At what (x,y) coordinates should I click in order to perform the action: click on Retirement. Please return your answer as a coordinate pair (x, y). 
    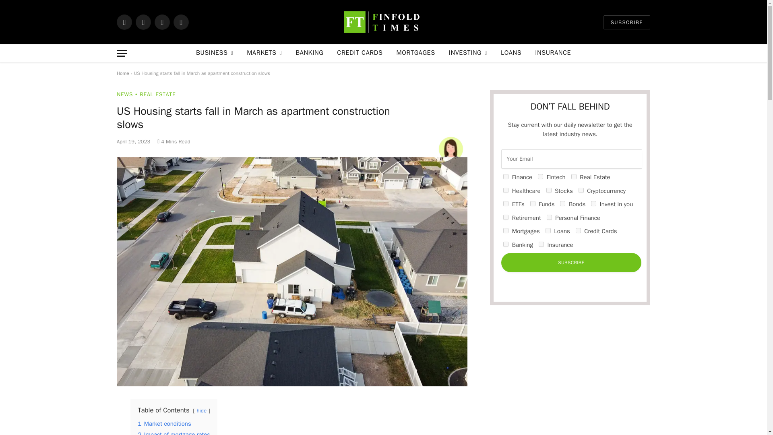
    Looking at the image, I should click on (506, 217).